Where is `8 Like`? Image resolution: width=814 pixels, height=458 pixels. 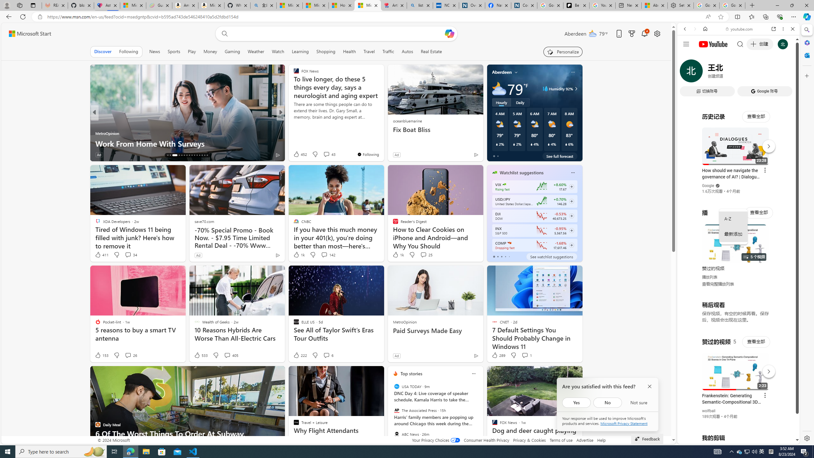 8 Like is located at coordinates (296, 155).